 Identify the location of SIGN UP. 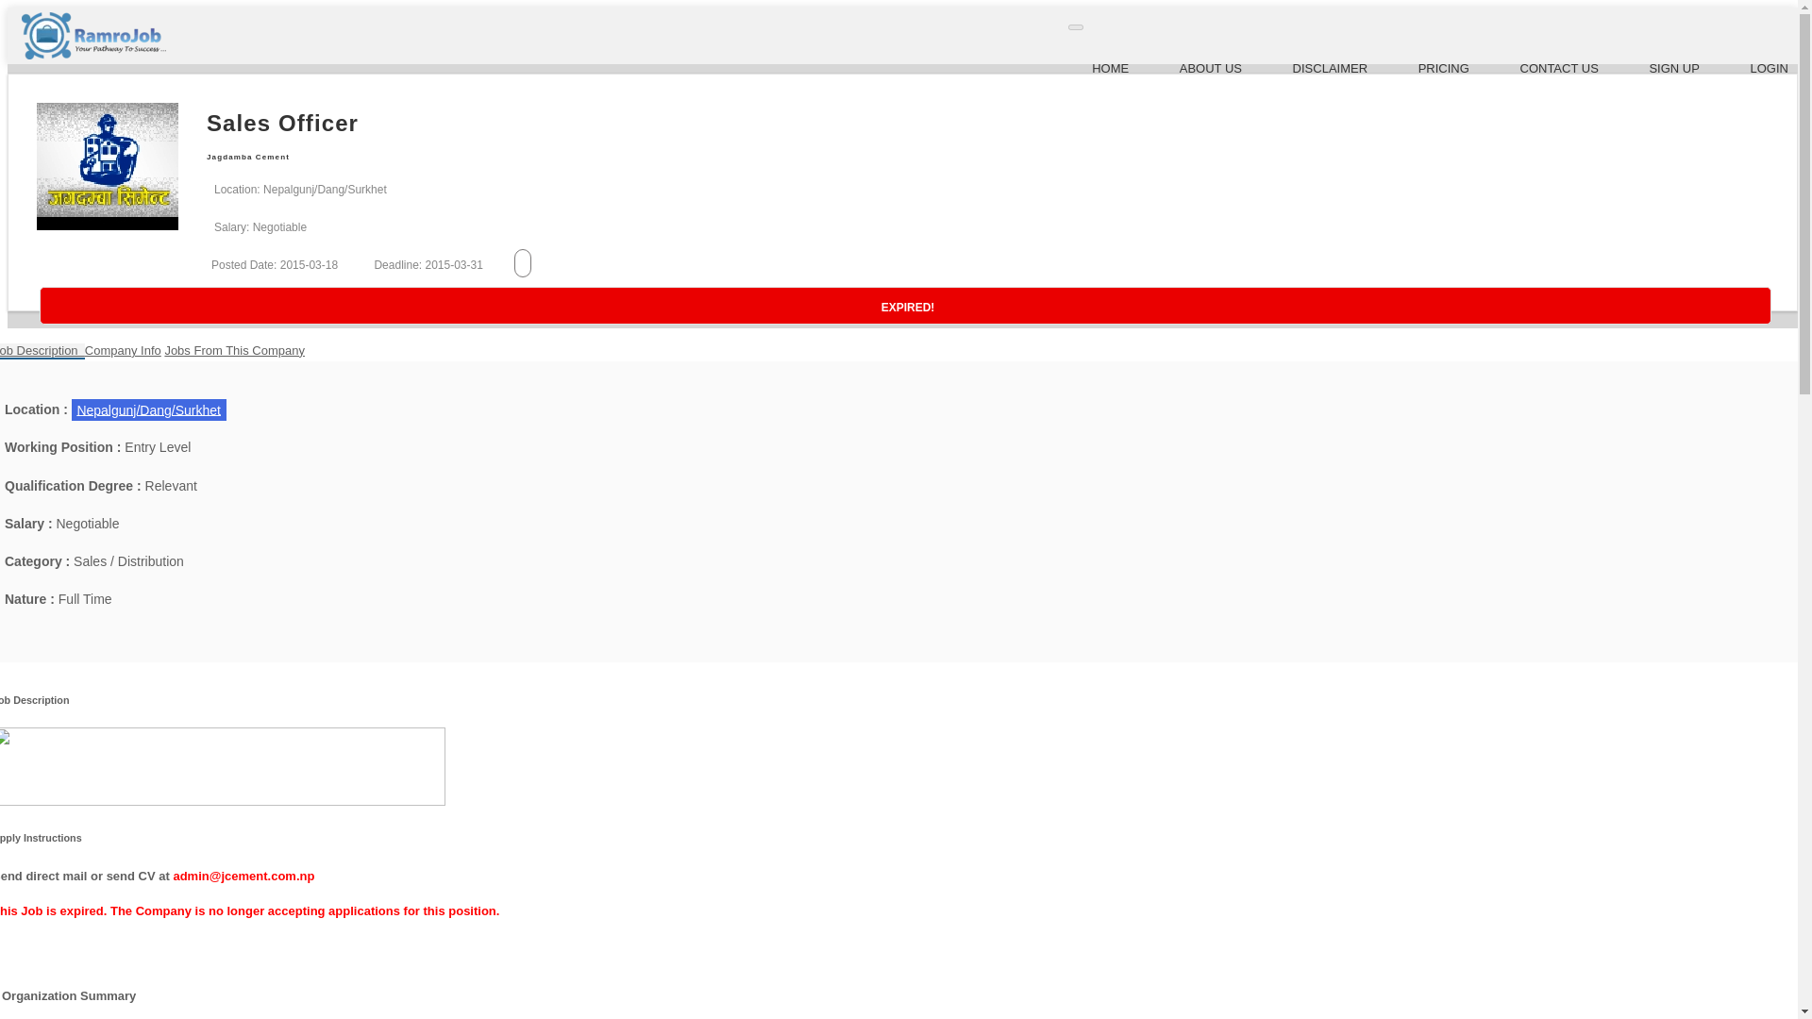
(1674, 68).